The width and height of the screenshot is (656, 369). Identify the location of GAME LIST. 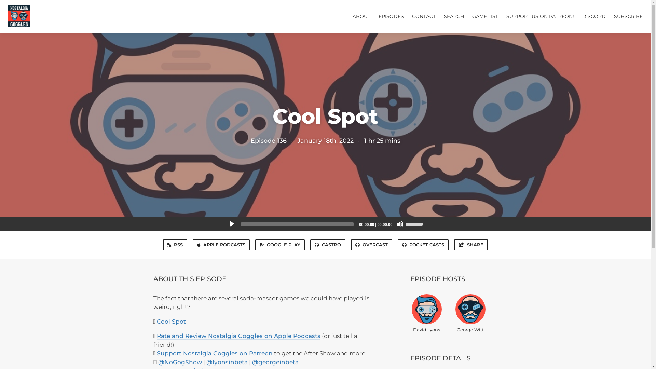
(485, 16).